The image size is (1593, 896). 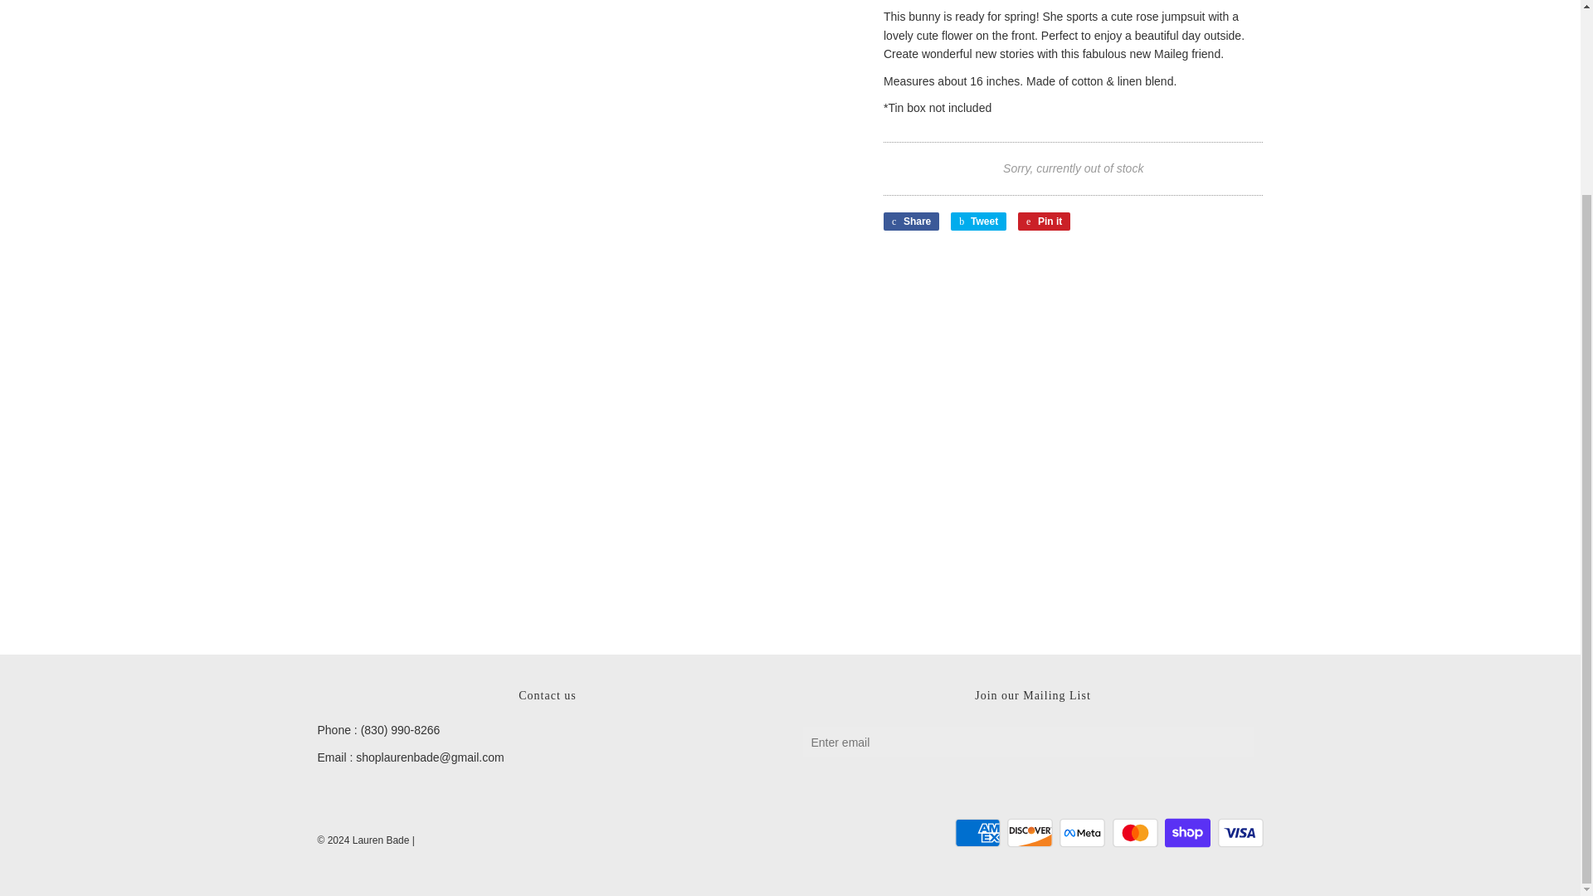 I want to click on Meta Pay, so click(x=1082, y=832).